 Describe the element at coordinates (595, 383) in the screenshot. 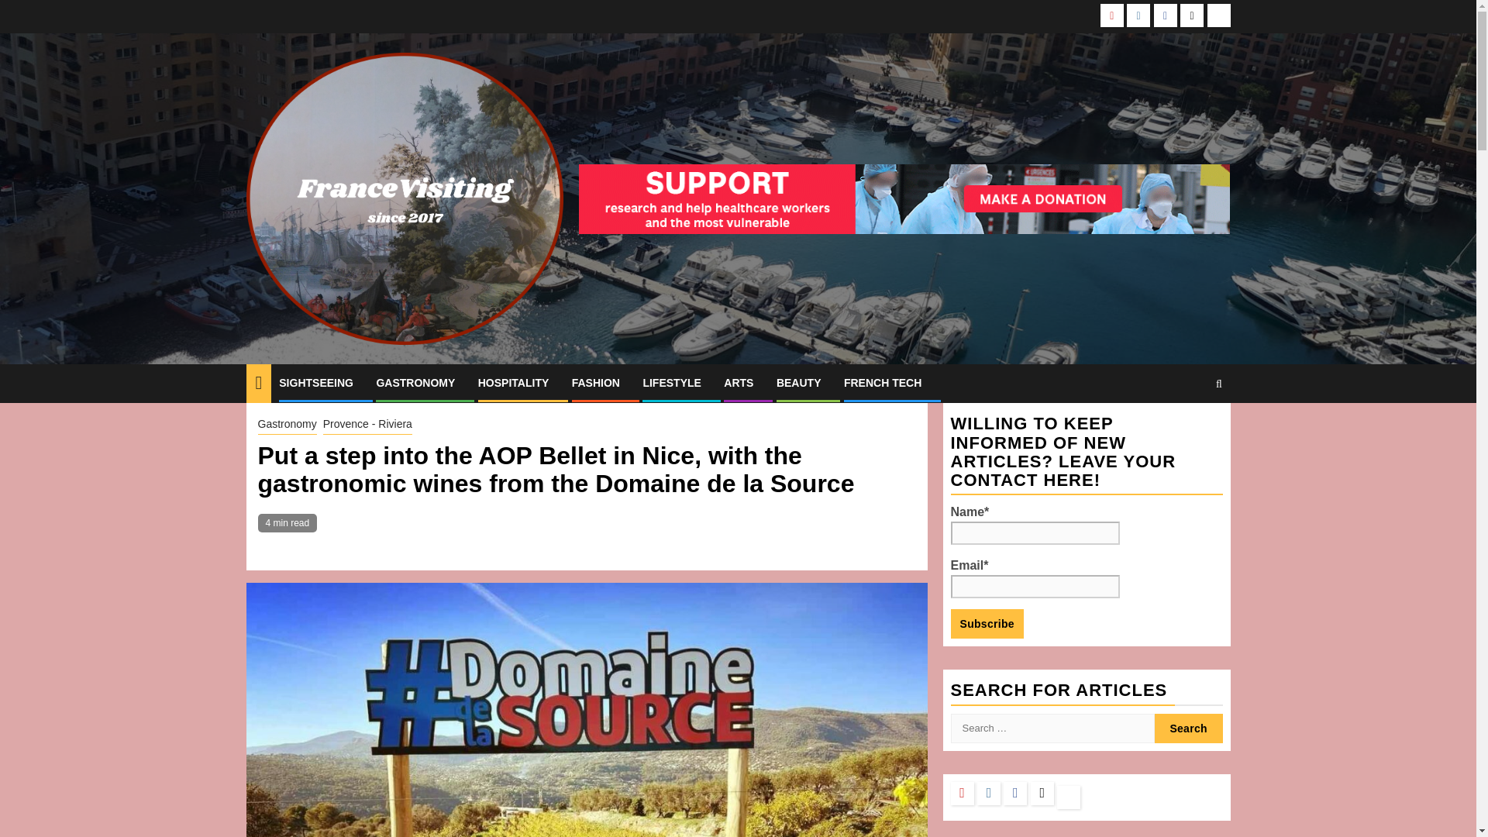

I see `FASHION` at that location.